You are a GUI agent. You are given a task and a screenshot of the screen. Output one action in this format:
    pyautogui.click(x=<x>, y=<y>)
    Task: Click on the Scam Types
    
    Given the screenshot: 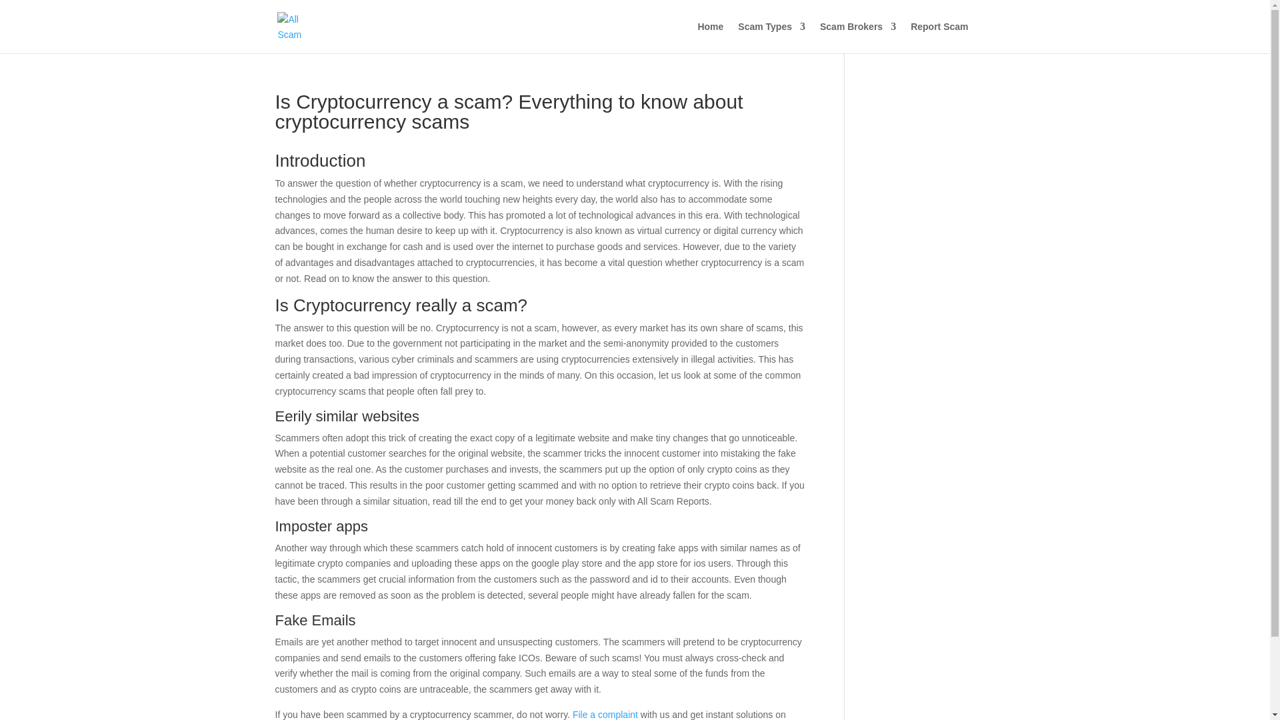 What is the action you would take?
    pyautogui.click(x=771, y=37)
    